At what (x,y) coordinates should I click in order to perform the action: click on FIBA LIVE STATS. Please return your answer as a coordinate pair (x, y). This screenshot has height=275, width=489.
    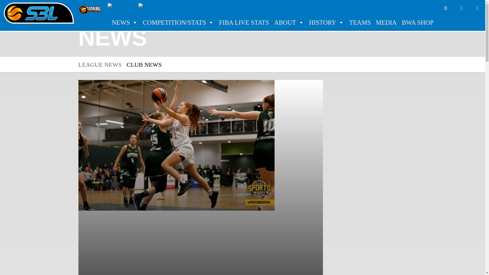
    Looking at the image, I should click on (244, 22).